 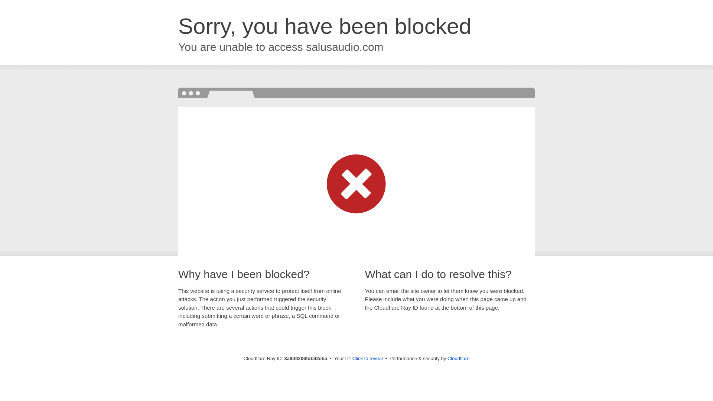 What do you see at coordinates (368, 359) in the screenshot?
I see `Click to reveal` at bounding box center [368, 359].